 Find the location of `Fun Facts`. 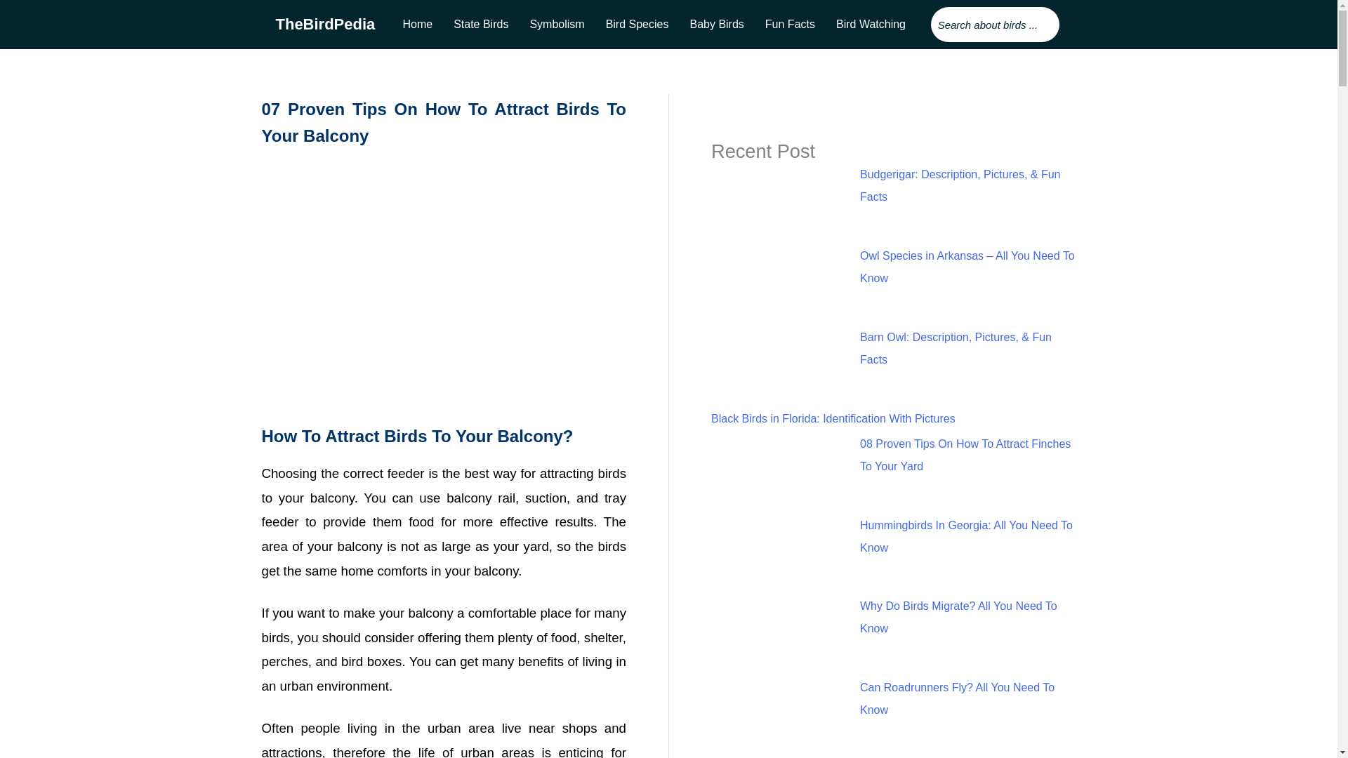

Fun Facts is located at coordinates (790, 24).